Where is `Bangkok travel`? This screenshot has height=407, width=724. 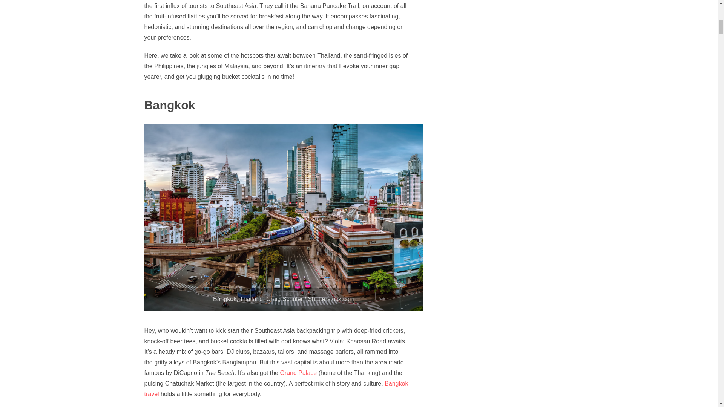
Bangkok travel is located at coordinates (276, 389).